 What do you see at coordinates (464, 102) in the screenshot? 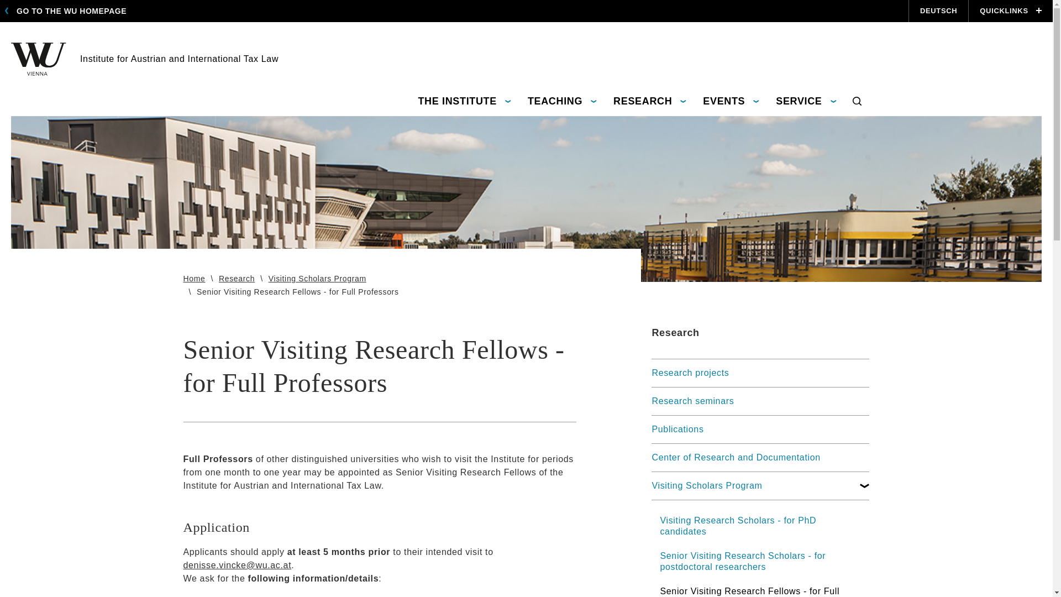
I see `X` at bounding box center [464, 102].